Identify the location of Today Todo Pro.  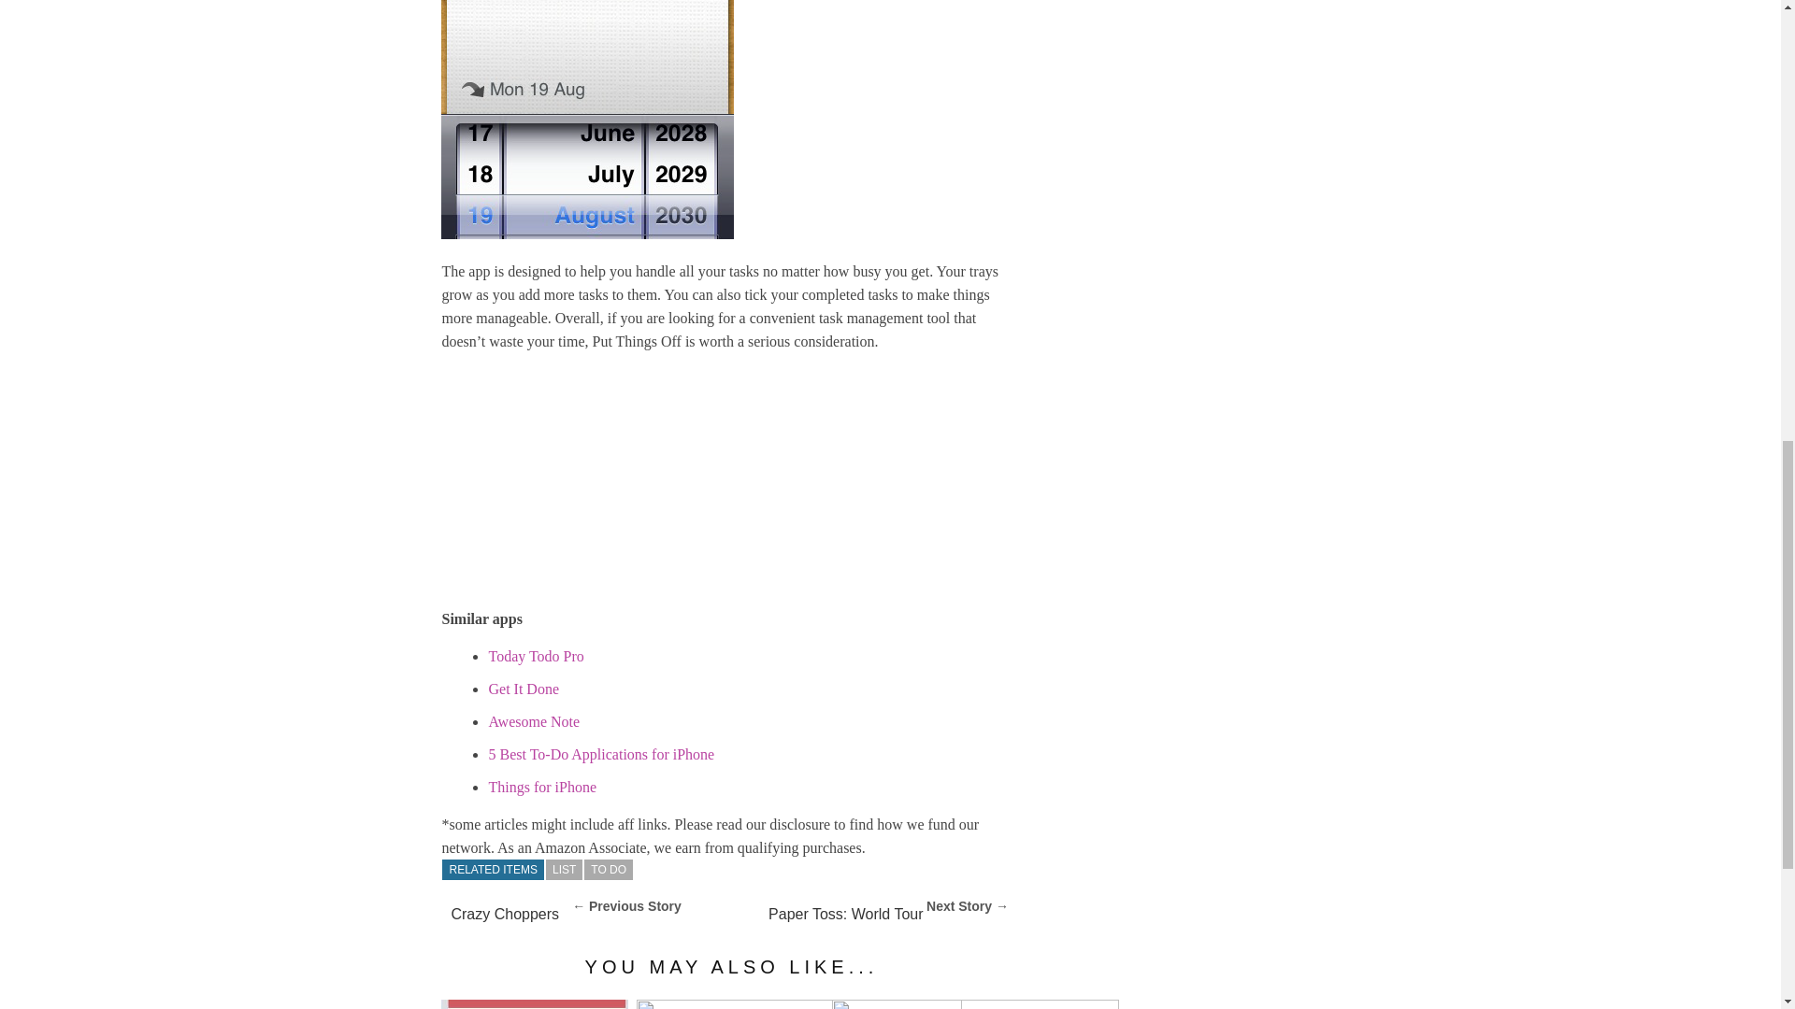
(536, 656).